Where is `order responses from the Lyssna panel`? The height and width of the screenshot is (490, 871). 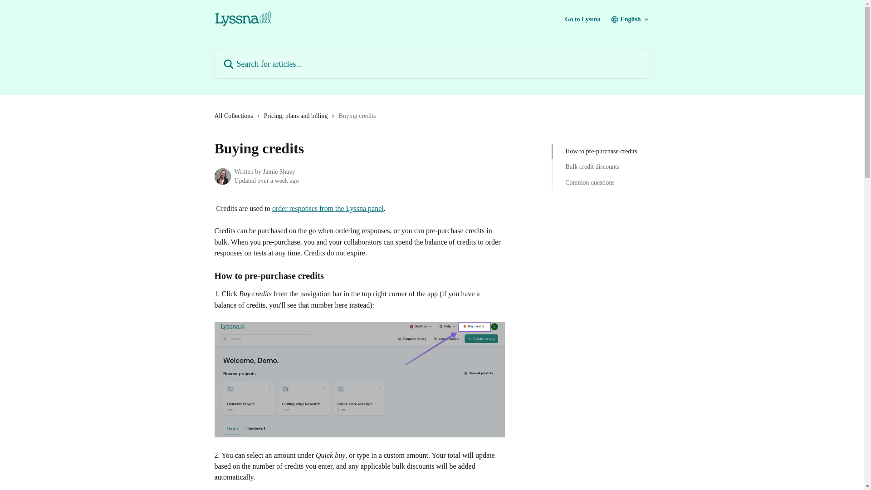
order responses from the Lyssna panel is located at coordinates (328, 208).